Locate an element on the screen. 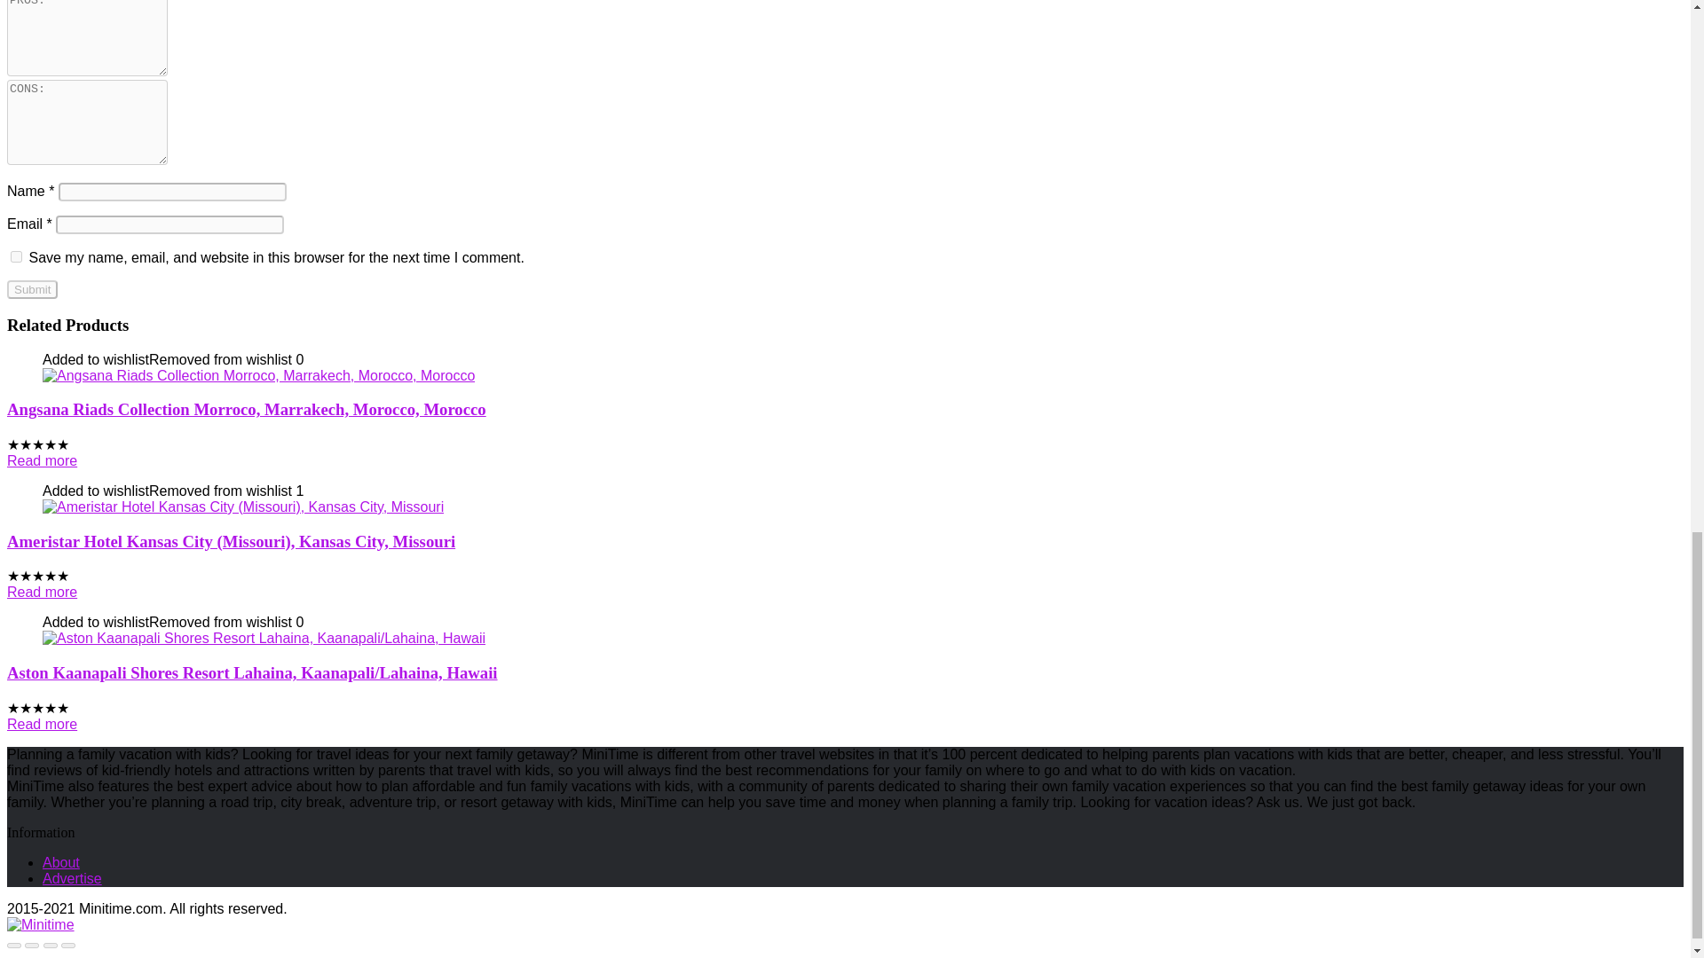  About is located at coordinates (61, 862).